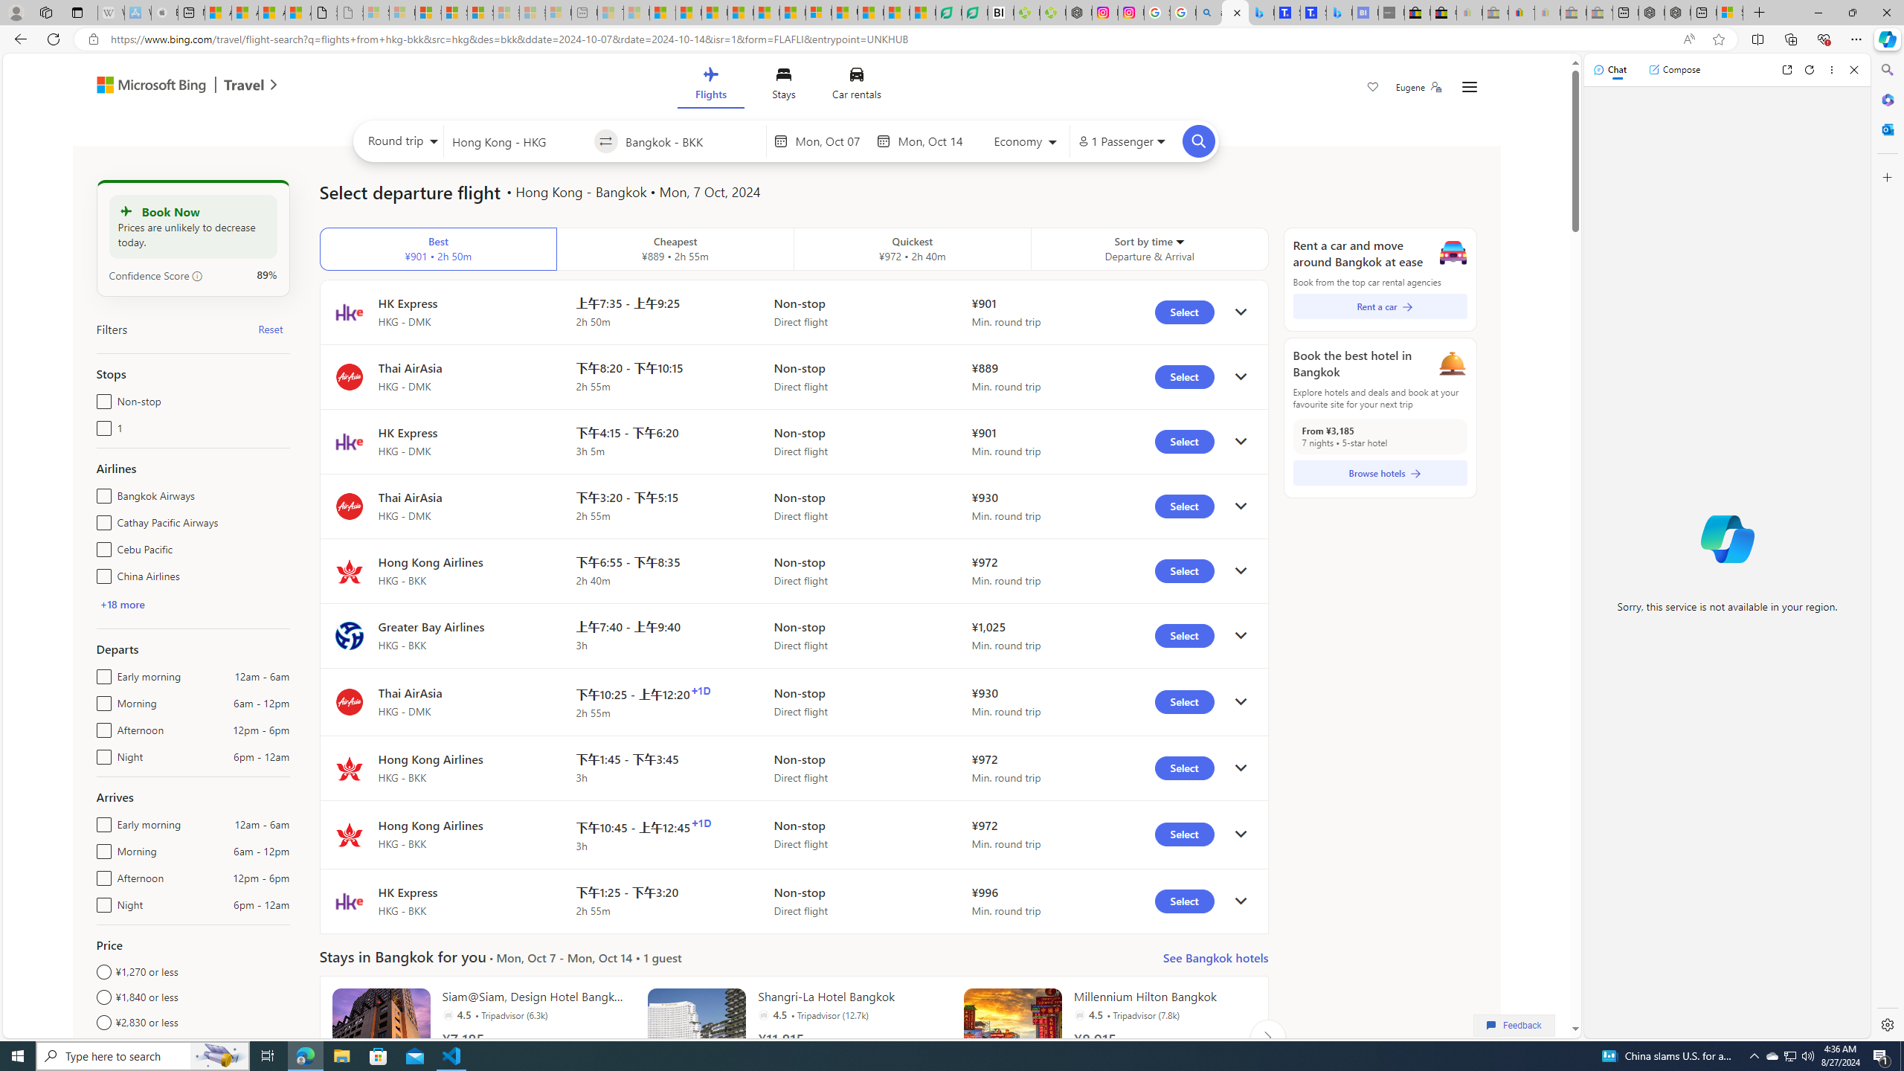 The width and height of the screenshot is (1904, 1071). What do you see at coordinates (101, 546) in the screenshot?
I see `Cebu Pacific` at bounding box center [101, 546].